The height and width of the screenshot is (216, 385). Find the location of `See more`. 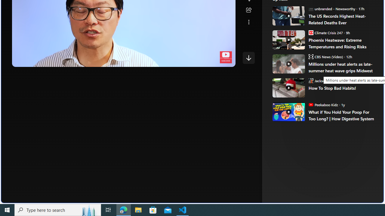

See more is located at coordinates (248, 22).